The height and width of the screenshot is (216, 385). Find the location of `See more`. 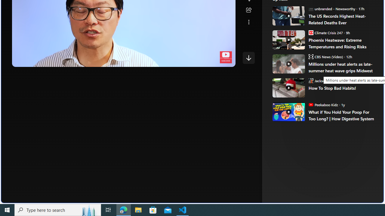

See more is located at coordinates (248, 22).